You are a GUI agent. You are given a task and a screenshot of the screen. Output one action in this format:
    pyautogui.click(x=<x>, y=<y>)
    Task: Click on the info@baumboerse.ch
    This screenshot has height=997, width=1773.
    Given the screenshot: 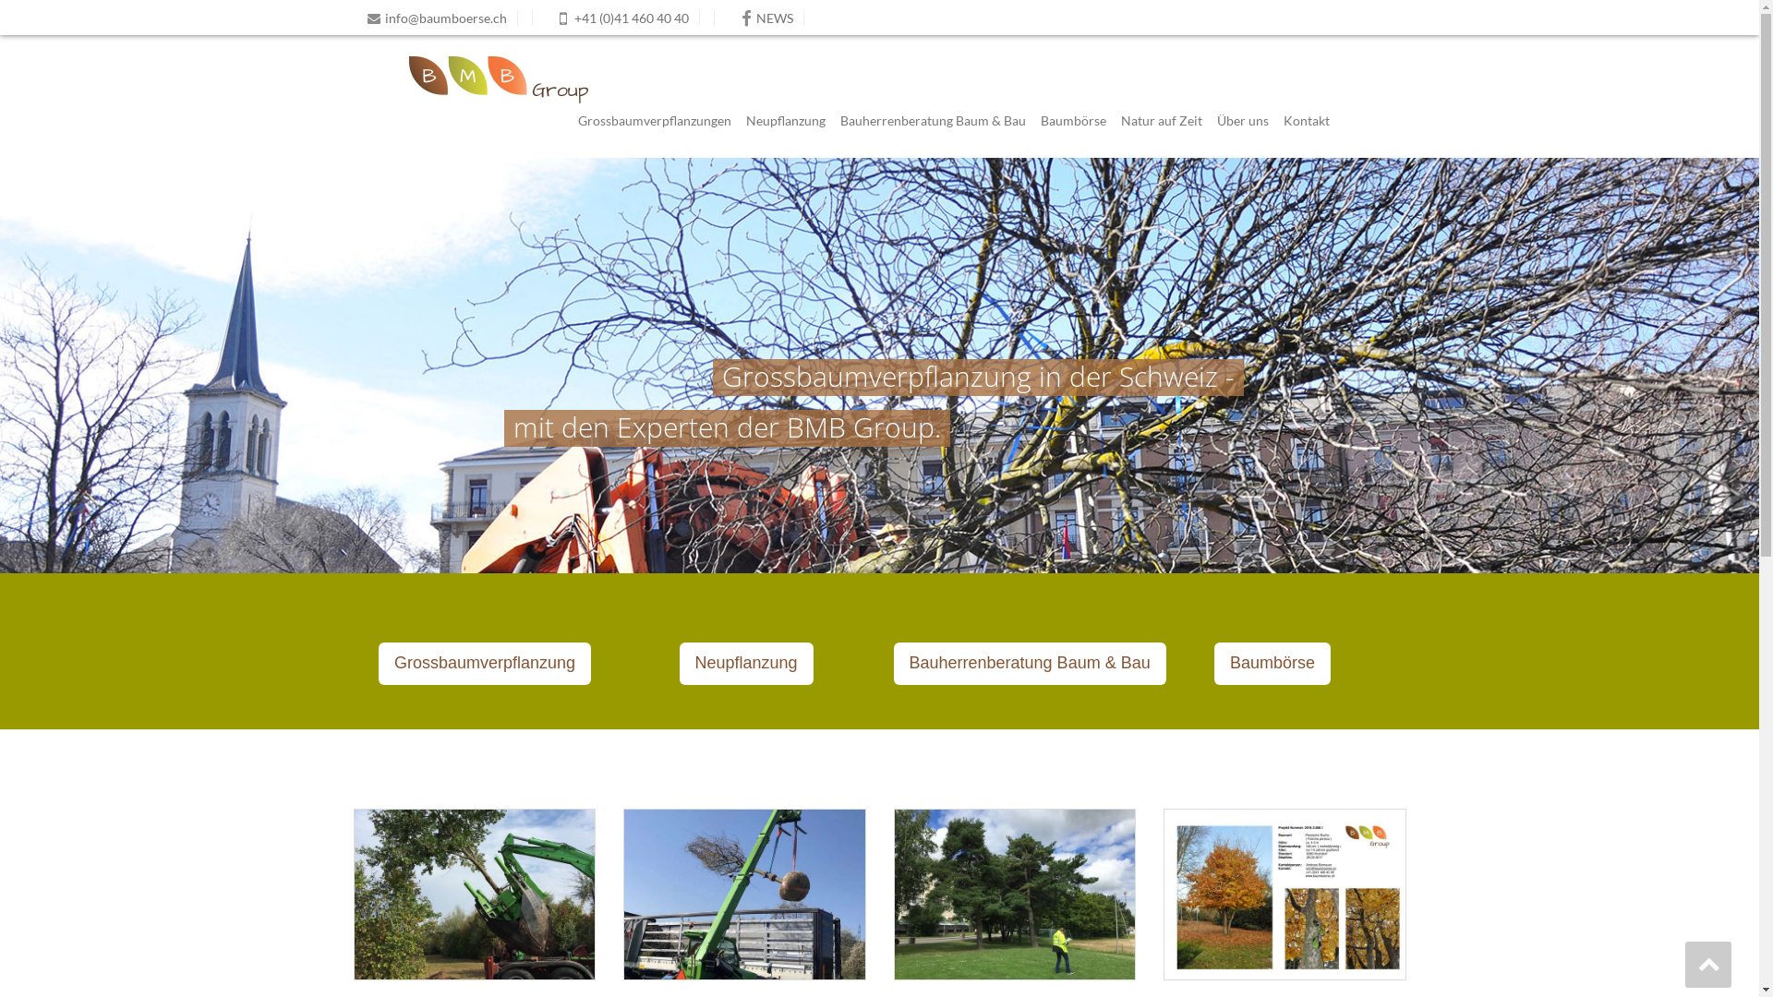 What is the action you would take?
    pyautogui.click(x=442, y=18)
    